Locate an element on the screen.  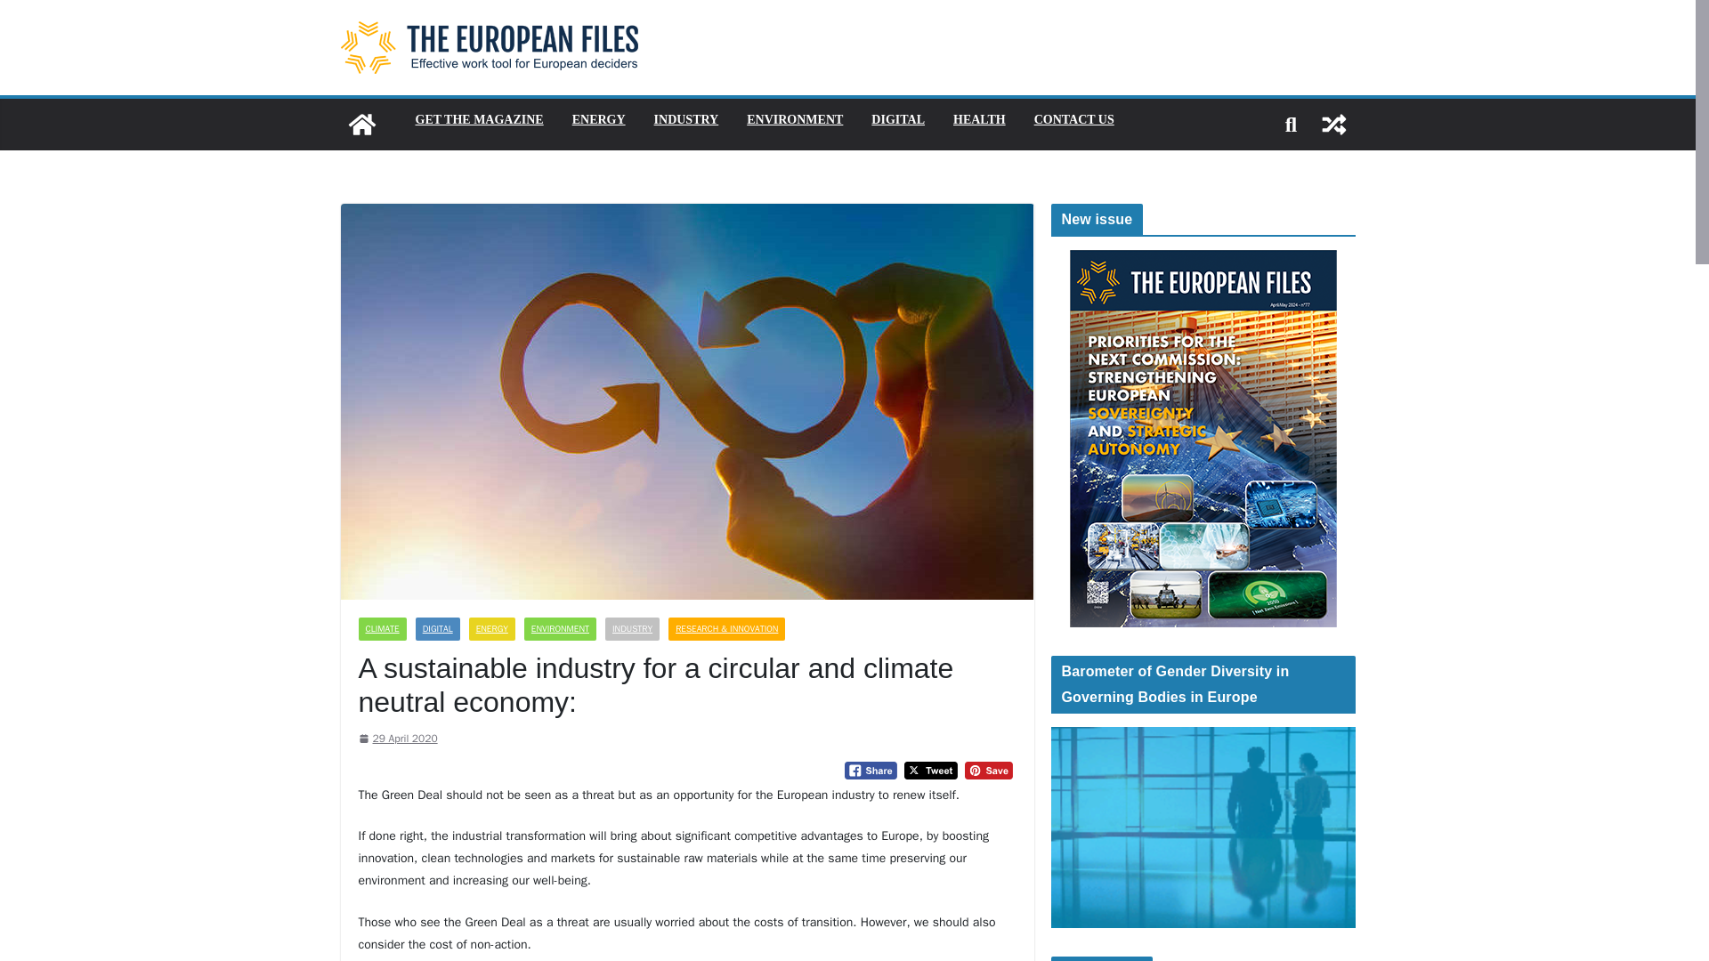
ENVIRONMENT is located at coordinates (561, 629).